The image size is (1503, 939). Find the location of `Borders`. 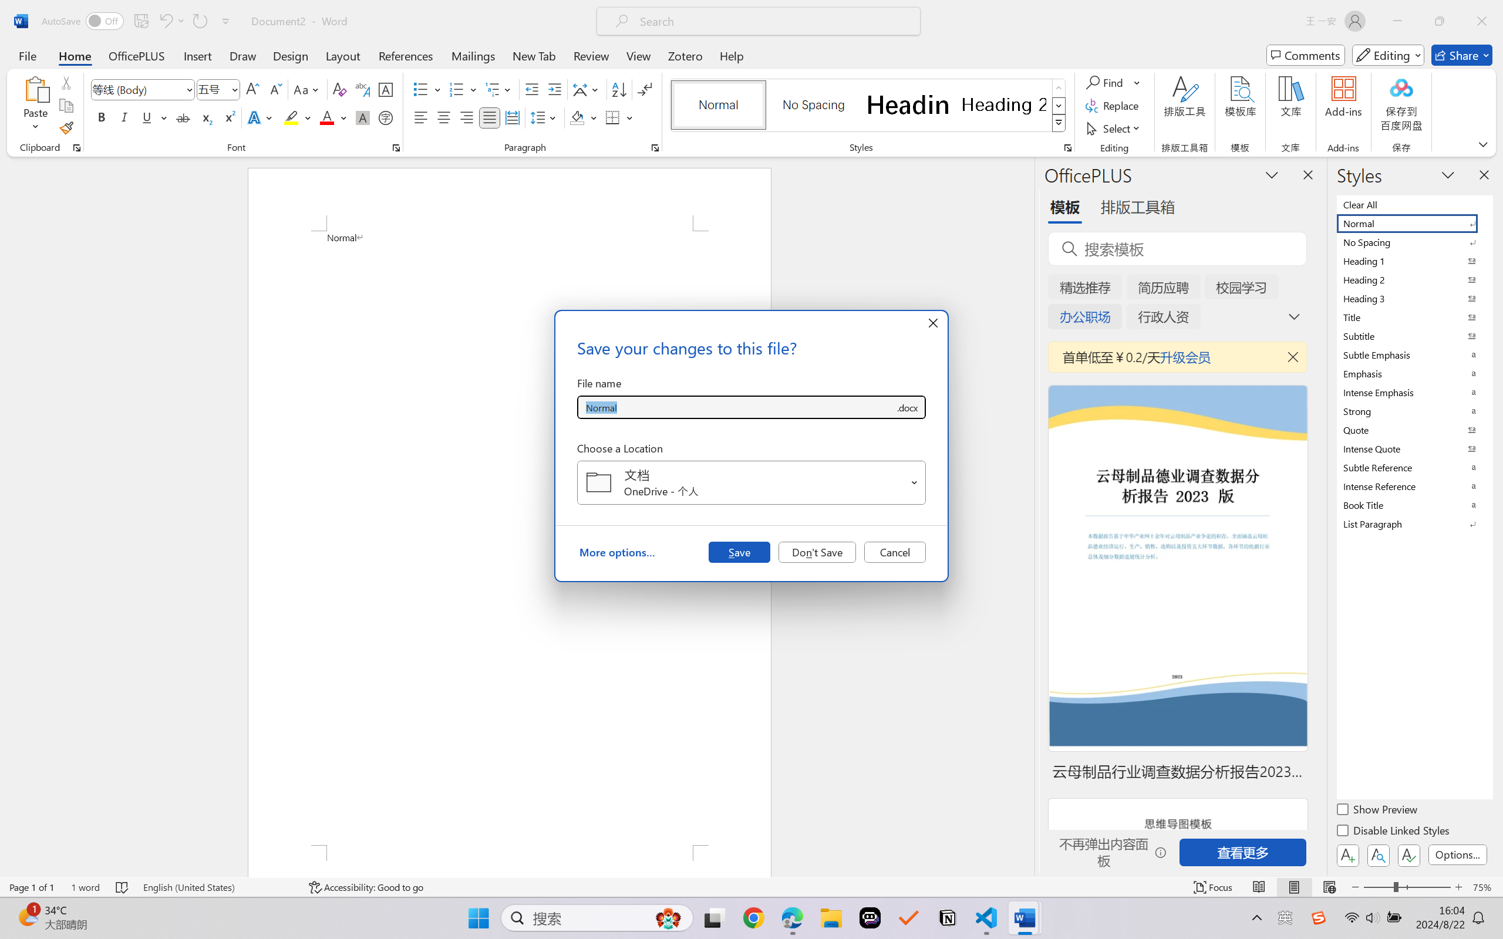

Borders is located at coordinates (613, 117).